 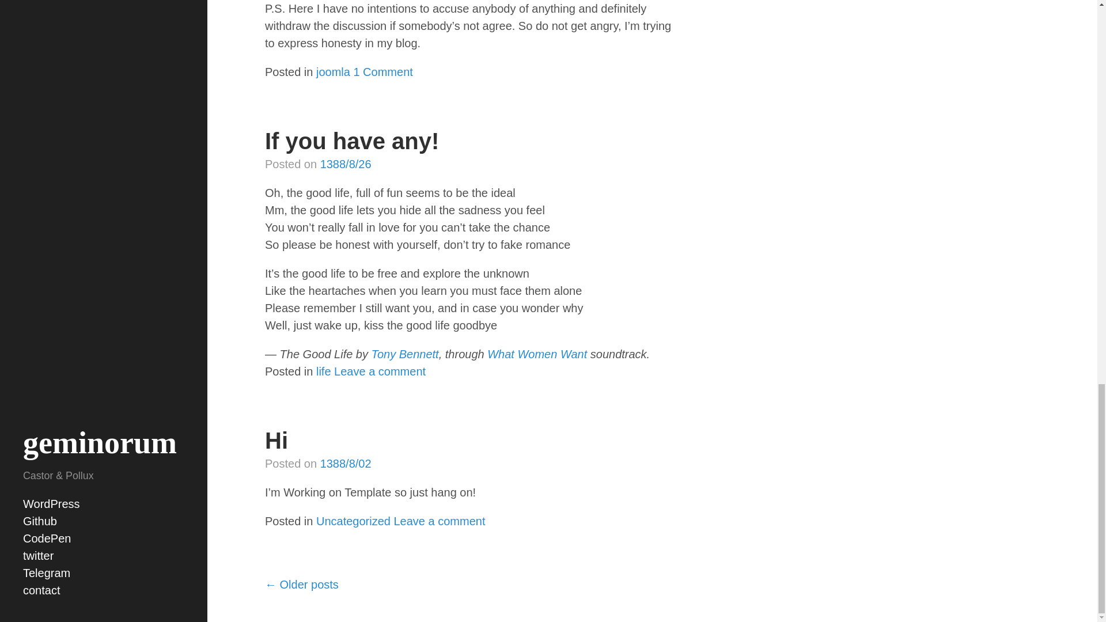 What do you see at coordinates (352, 141) in the screenshot?
I see `If you have any!` at bounding box center [352, 141].